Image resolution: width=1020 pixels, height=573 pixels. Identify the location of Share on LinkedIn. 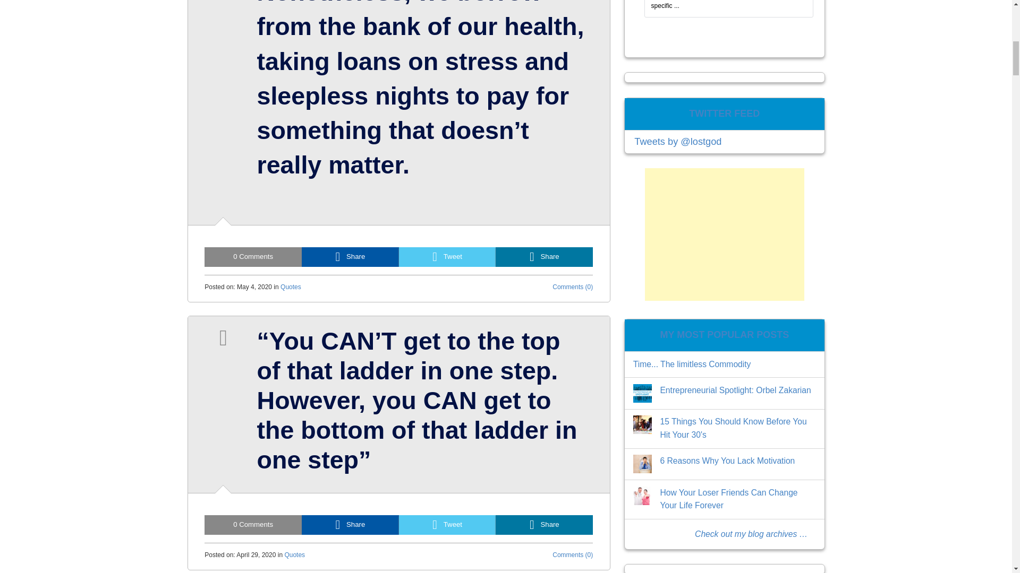
(544, 524).